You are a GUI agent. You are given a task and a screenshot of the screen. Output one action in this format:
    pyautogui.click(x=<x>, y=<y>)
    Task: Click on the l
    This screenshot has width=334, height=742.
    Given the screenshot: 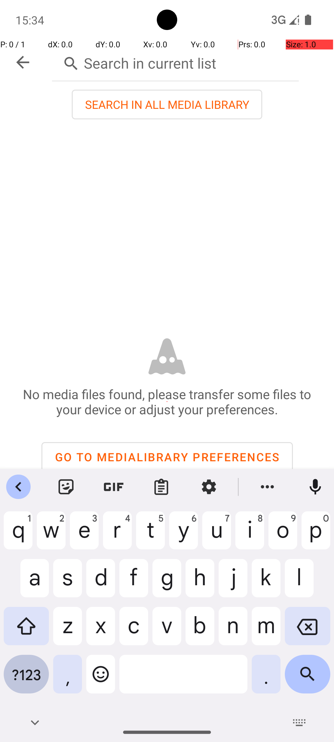 What is the action you would take?
    pyautogui.click(x=307, y=583)
    